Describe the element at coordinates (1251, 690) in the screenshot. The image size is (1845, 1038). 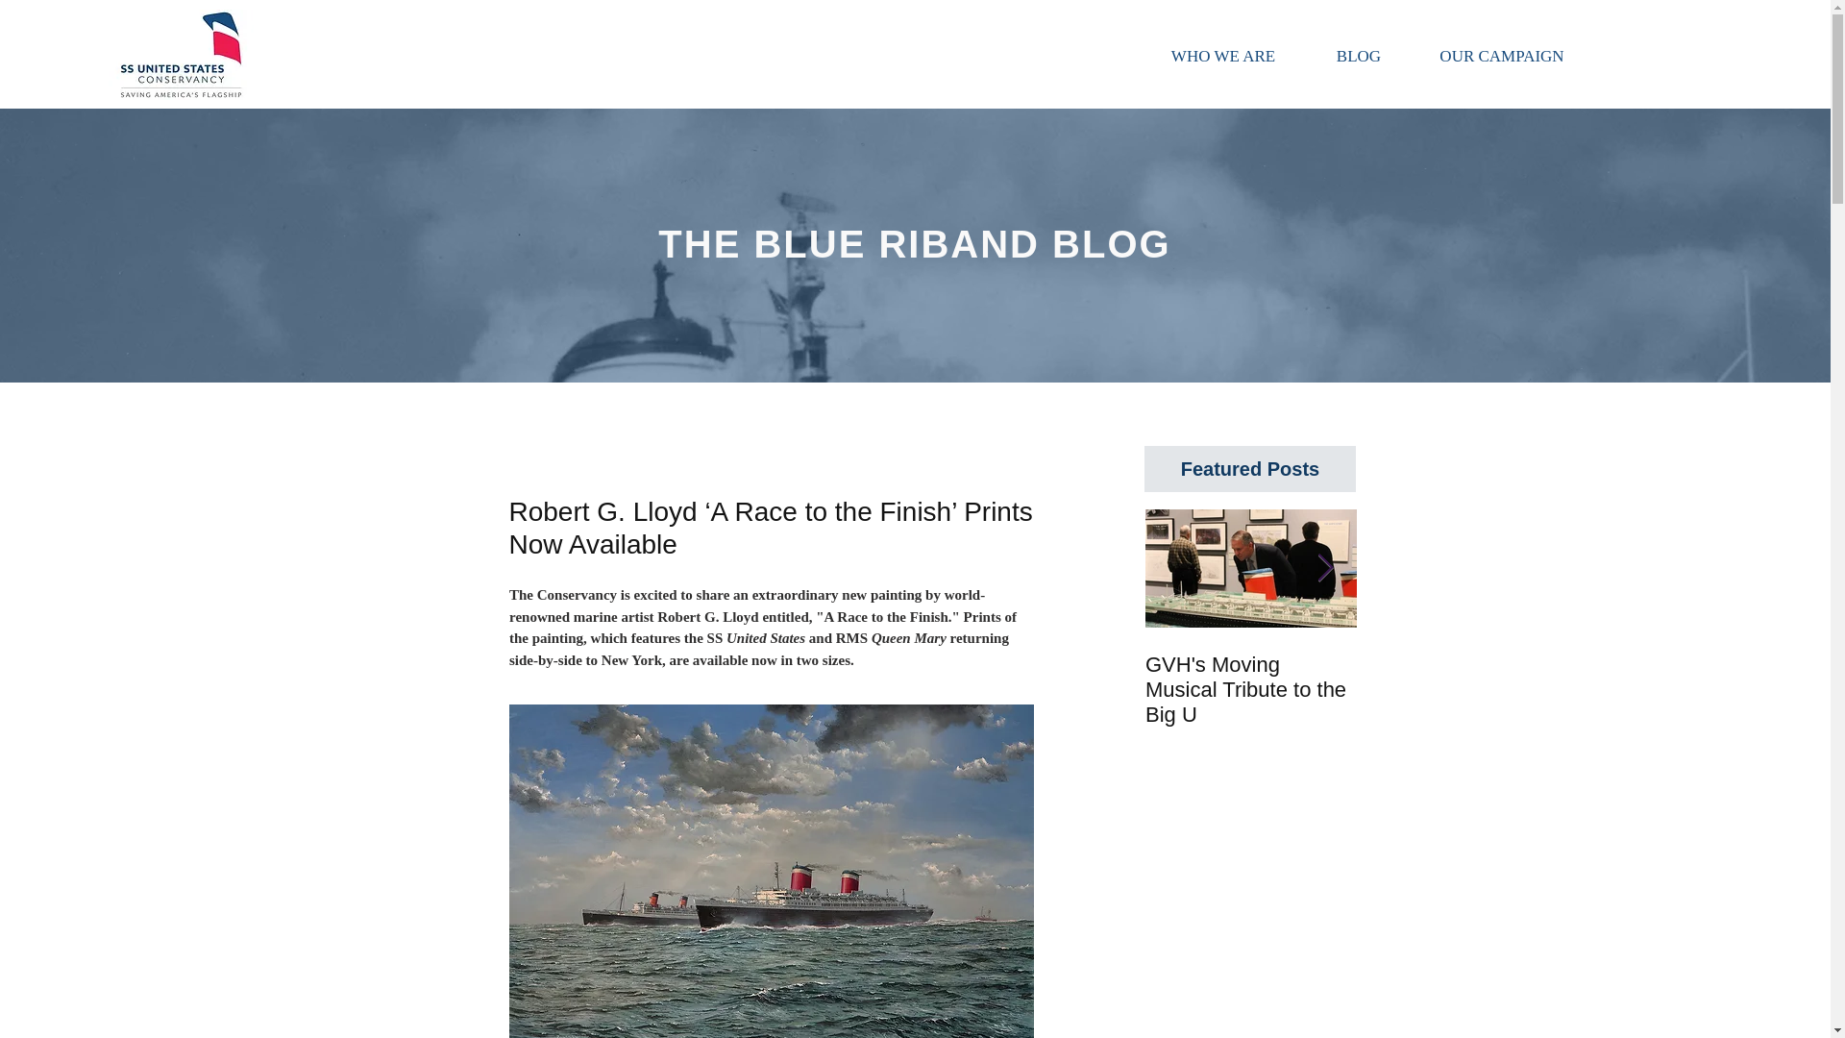
I see `GVH's Moving Musical Tribute to the Big U` at that location.